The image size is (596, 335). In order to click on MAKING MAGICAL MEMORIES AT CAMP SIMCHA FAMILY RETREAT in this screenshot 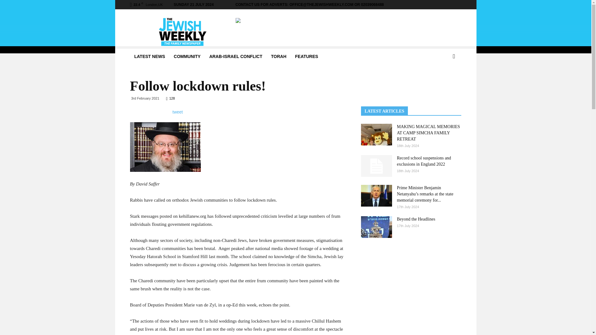, I will do `click(376, 134)`.